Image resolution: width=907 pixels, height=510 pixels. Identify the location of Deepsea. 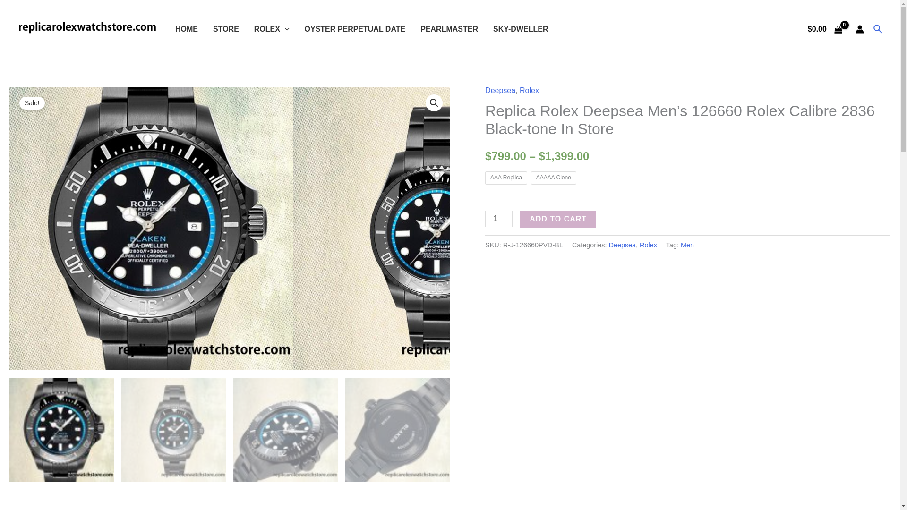
(500, 90).